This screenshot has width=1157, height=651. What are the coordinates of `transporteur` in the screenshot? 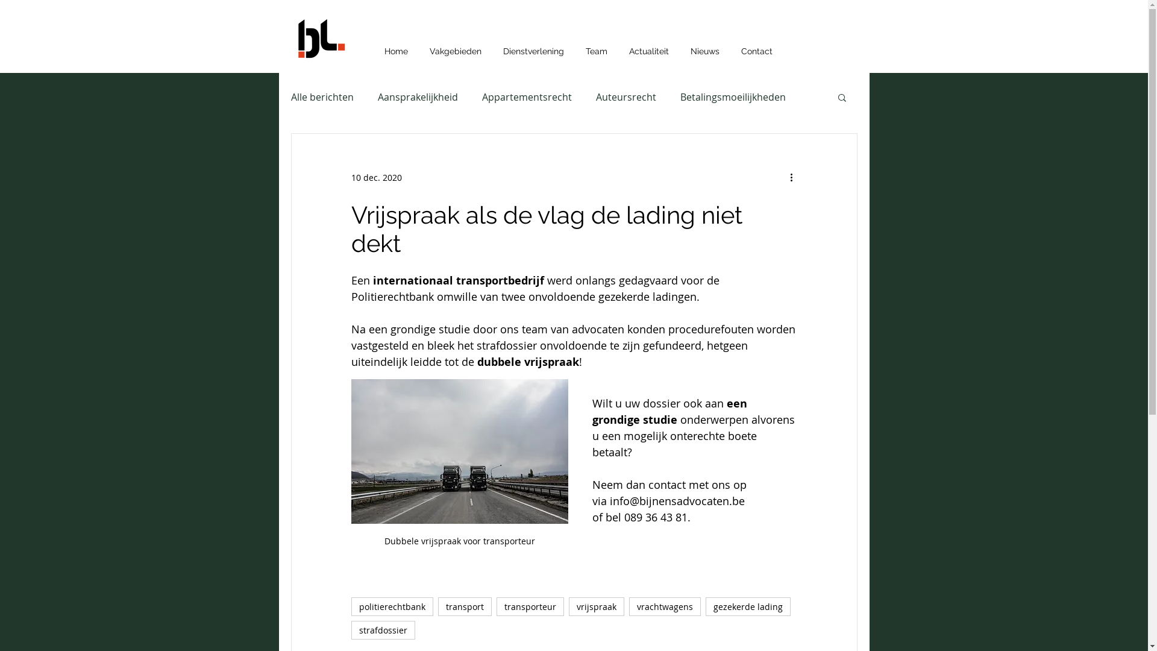 It's located at (530, 606).